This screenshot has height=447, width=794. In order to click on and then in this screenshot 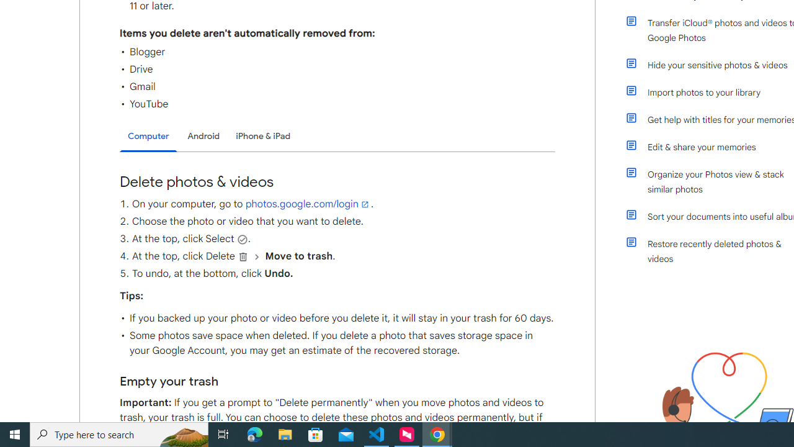, I will do `click(257, 256)`.